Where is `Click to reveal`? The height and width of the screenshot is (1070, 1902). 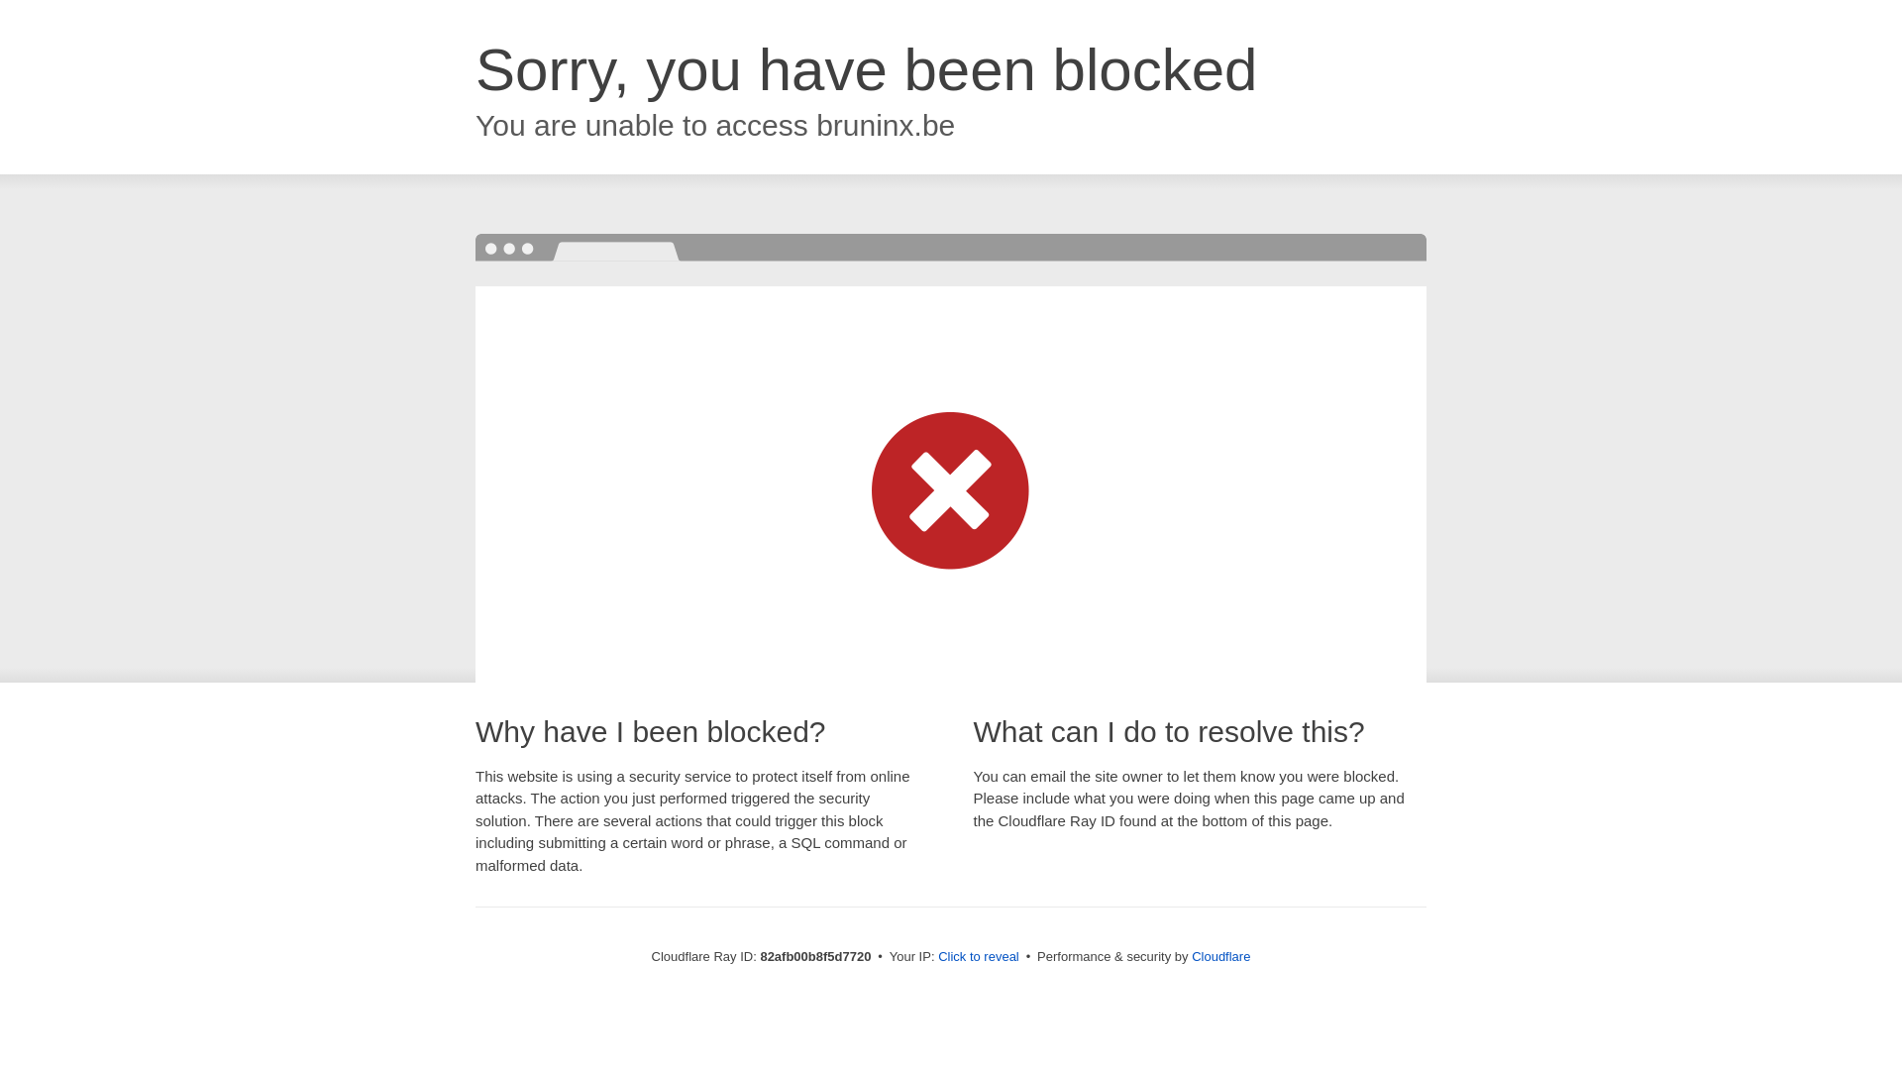 Click to reveal is located at coordinates (979, 957).